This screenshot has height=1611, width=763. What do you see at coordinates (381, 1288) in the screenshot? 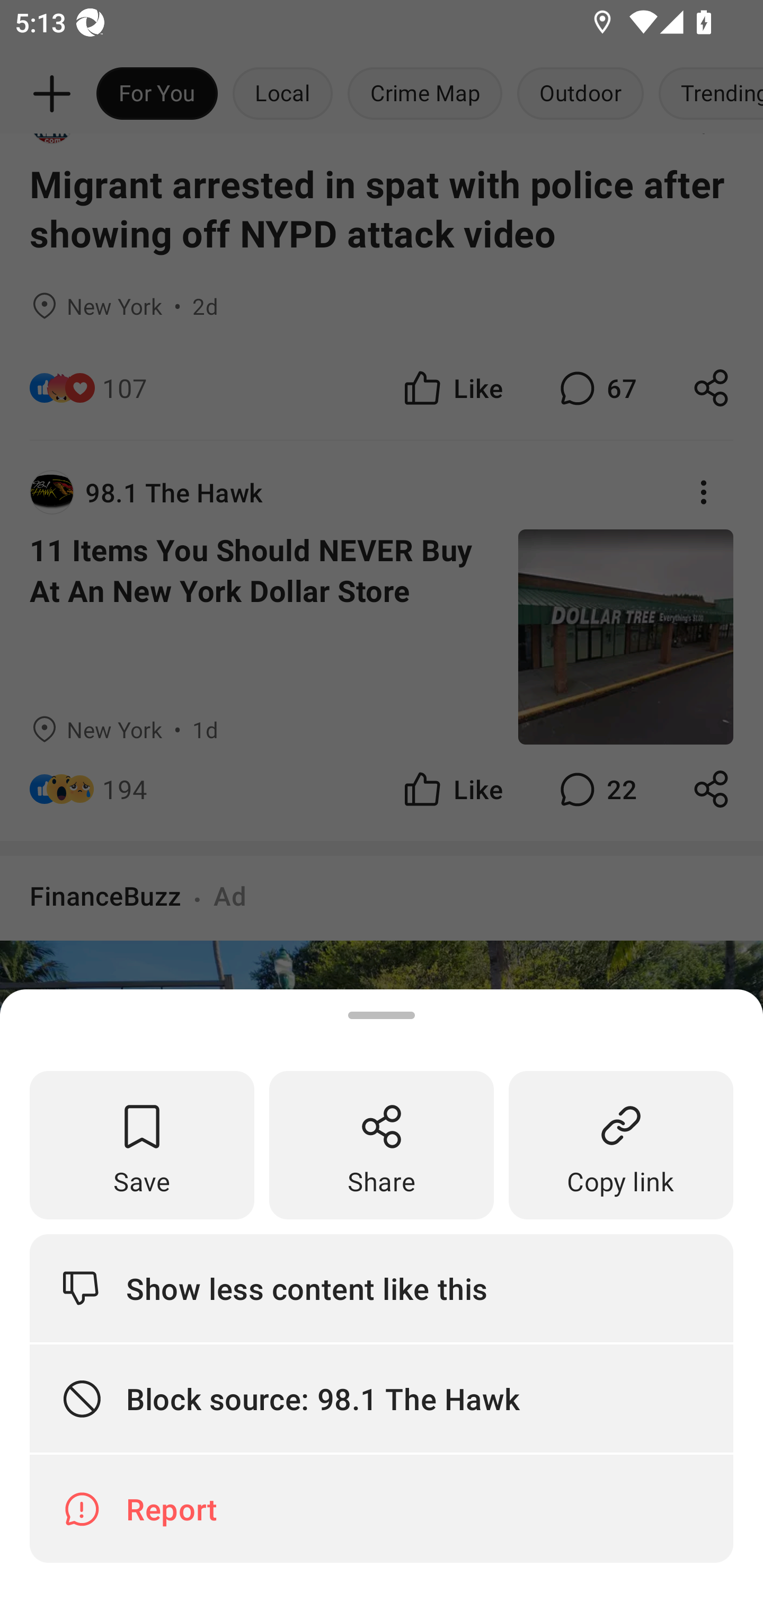
I see `Show less content like this` at bounding box center [381, 1288].